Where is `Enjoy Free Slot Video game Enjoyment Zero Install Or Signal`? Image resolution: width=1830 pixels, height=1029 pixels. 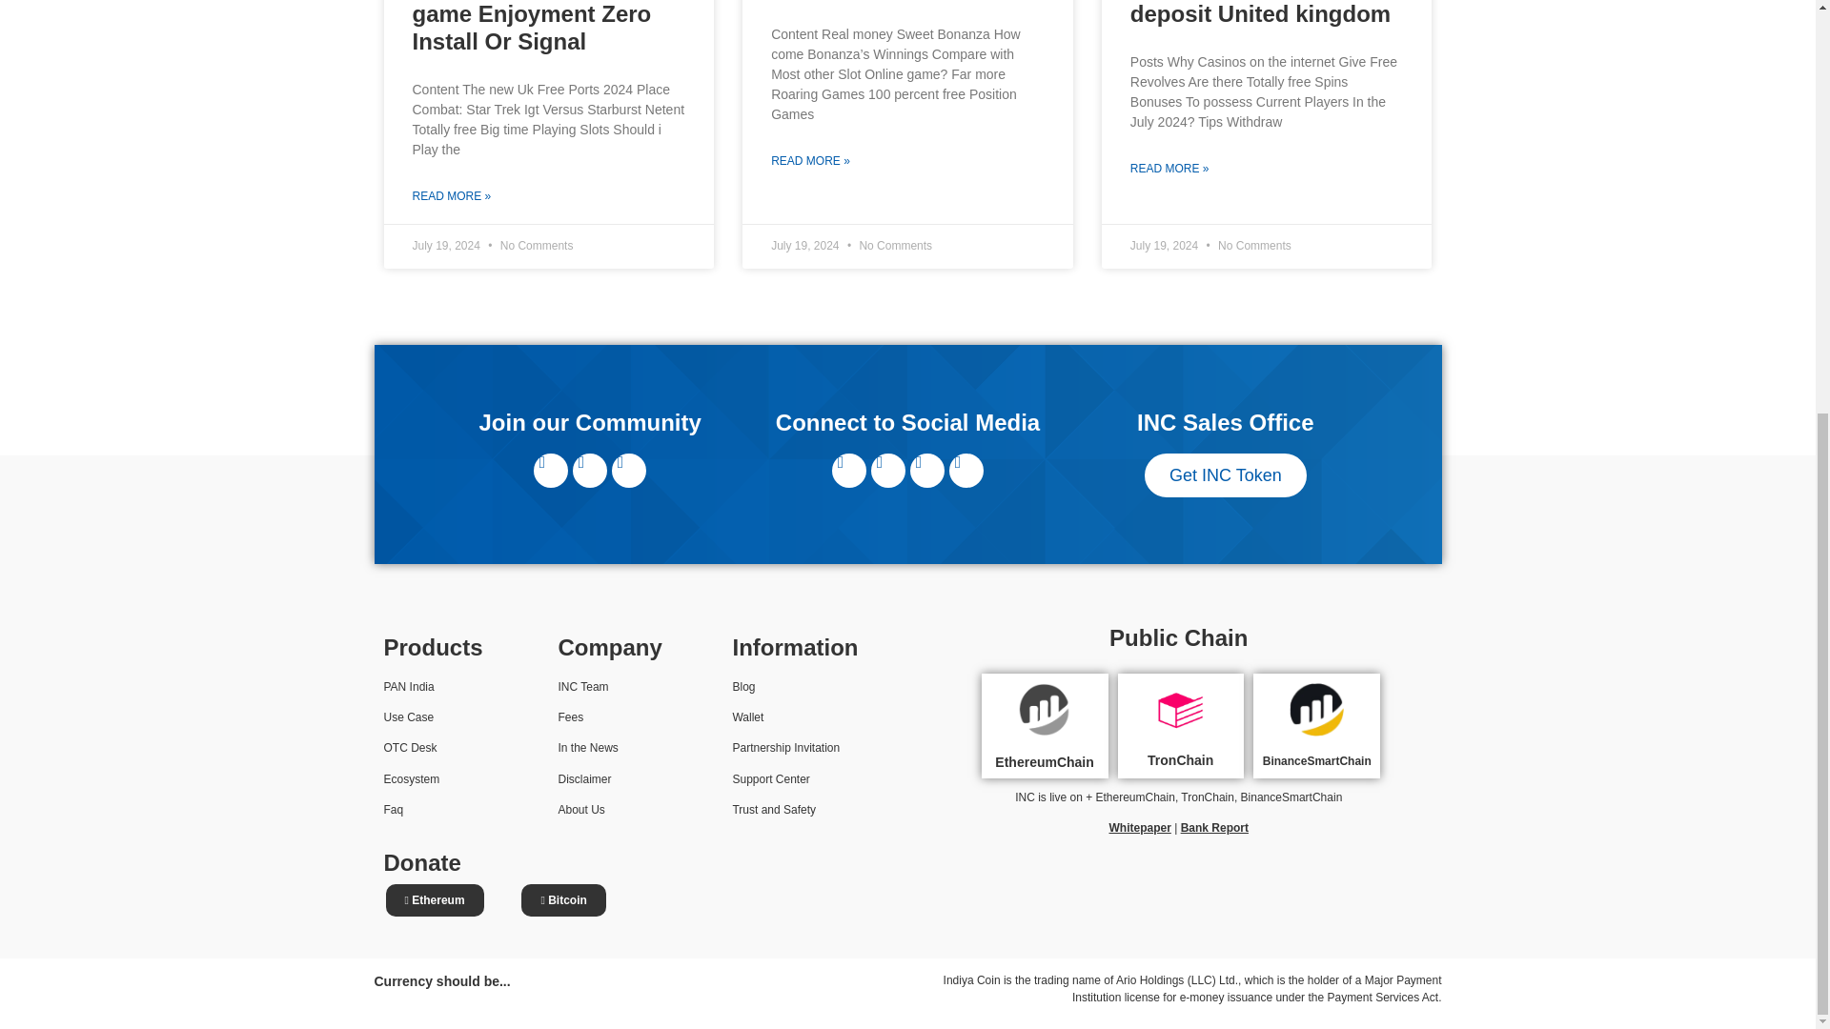
Enjoy Free Slot Video game Enjoyment Zero Install Or Signal is located at coordinates (532, 28).